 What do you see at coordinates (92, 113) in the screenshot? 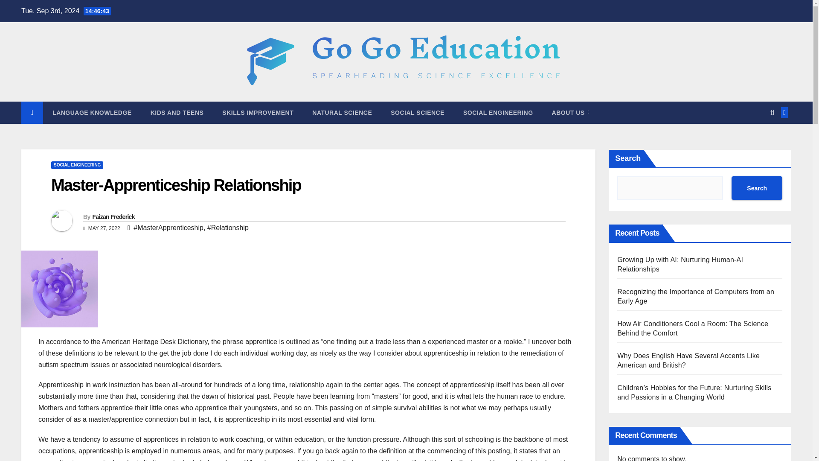
I see `LANGUAGE KNOWLEDGE` at bounding box center [92, 113].